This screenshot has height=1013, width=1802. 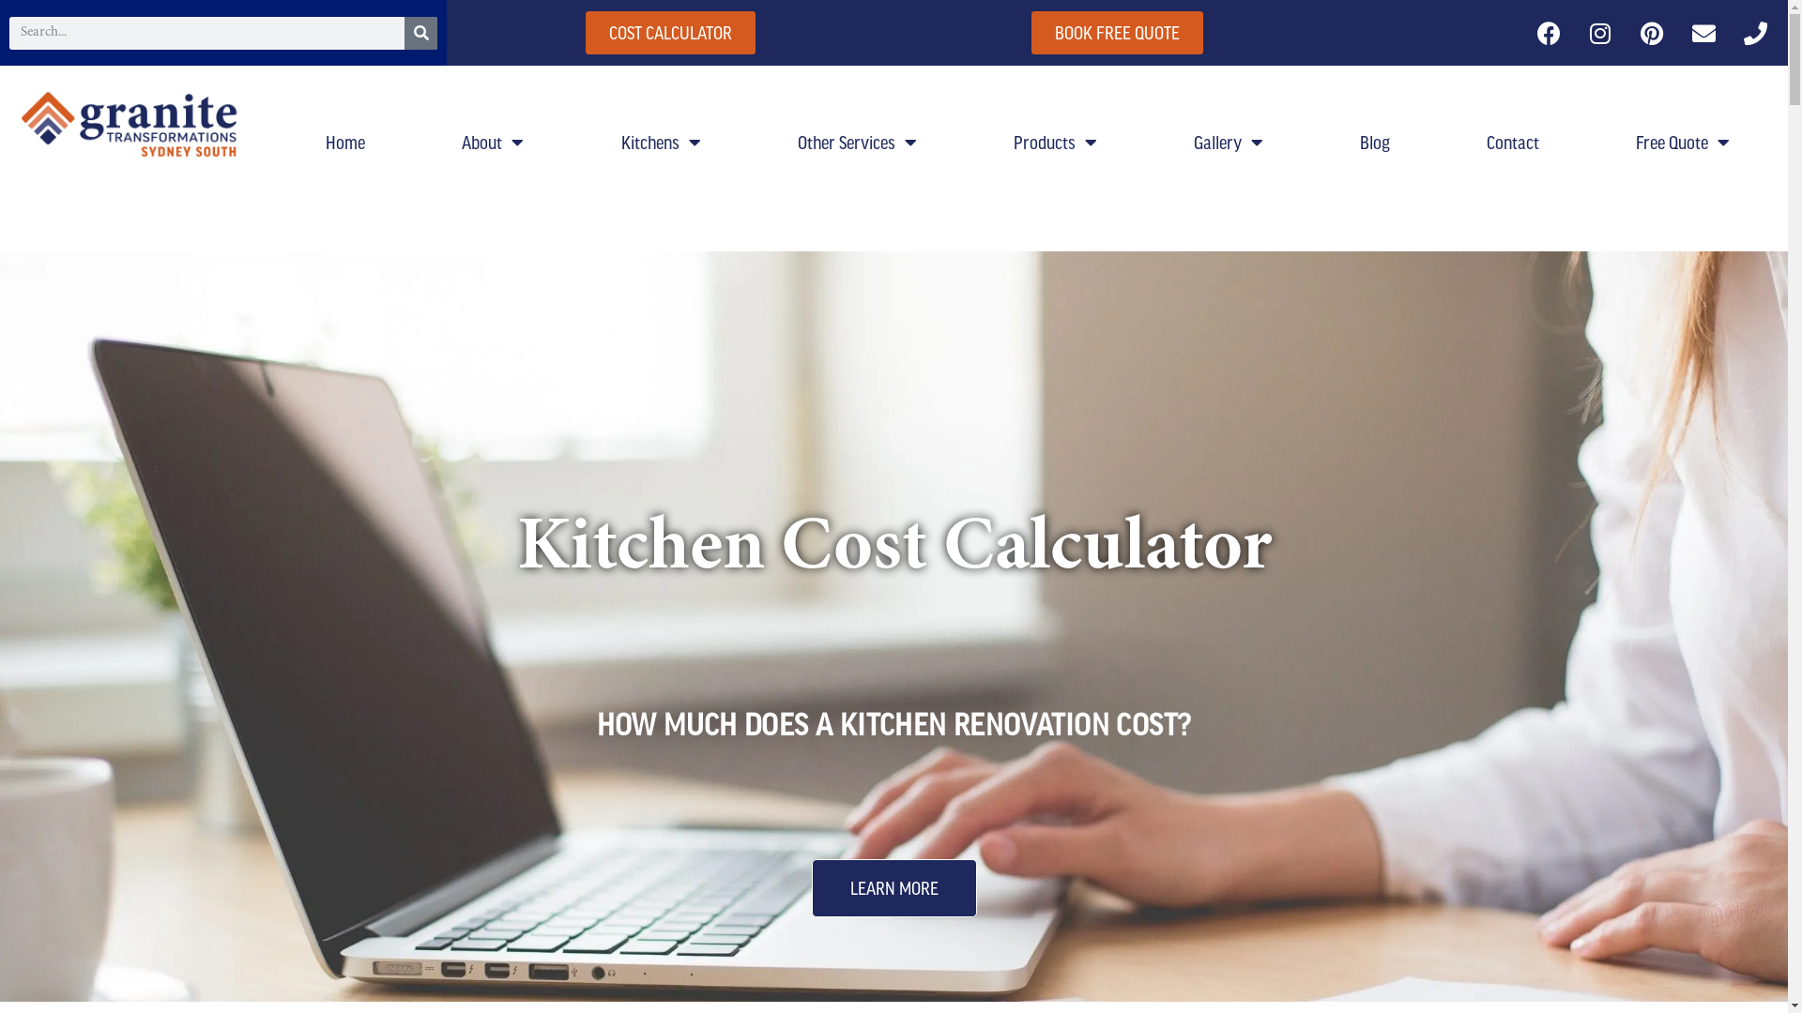 I want to click on Free Quote, so click(x=1684, y=143).